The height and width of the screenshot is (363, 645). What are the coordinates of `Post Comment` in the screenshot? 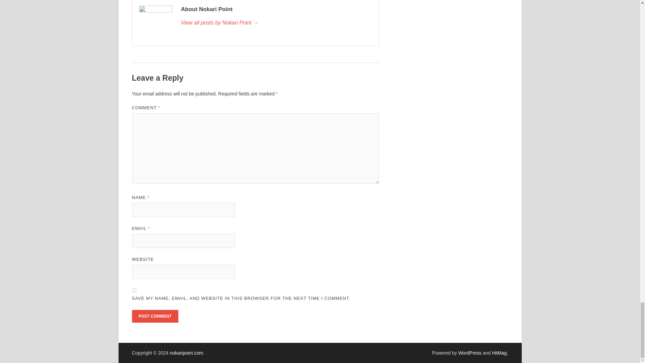 It's located at (155, 316).